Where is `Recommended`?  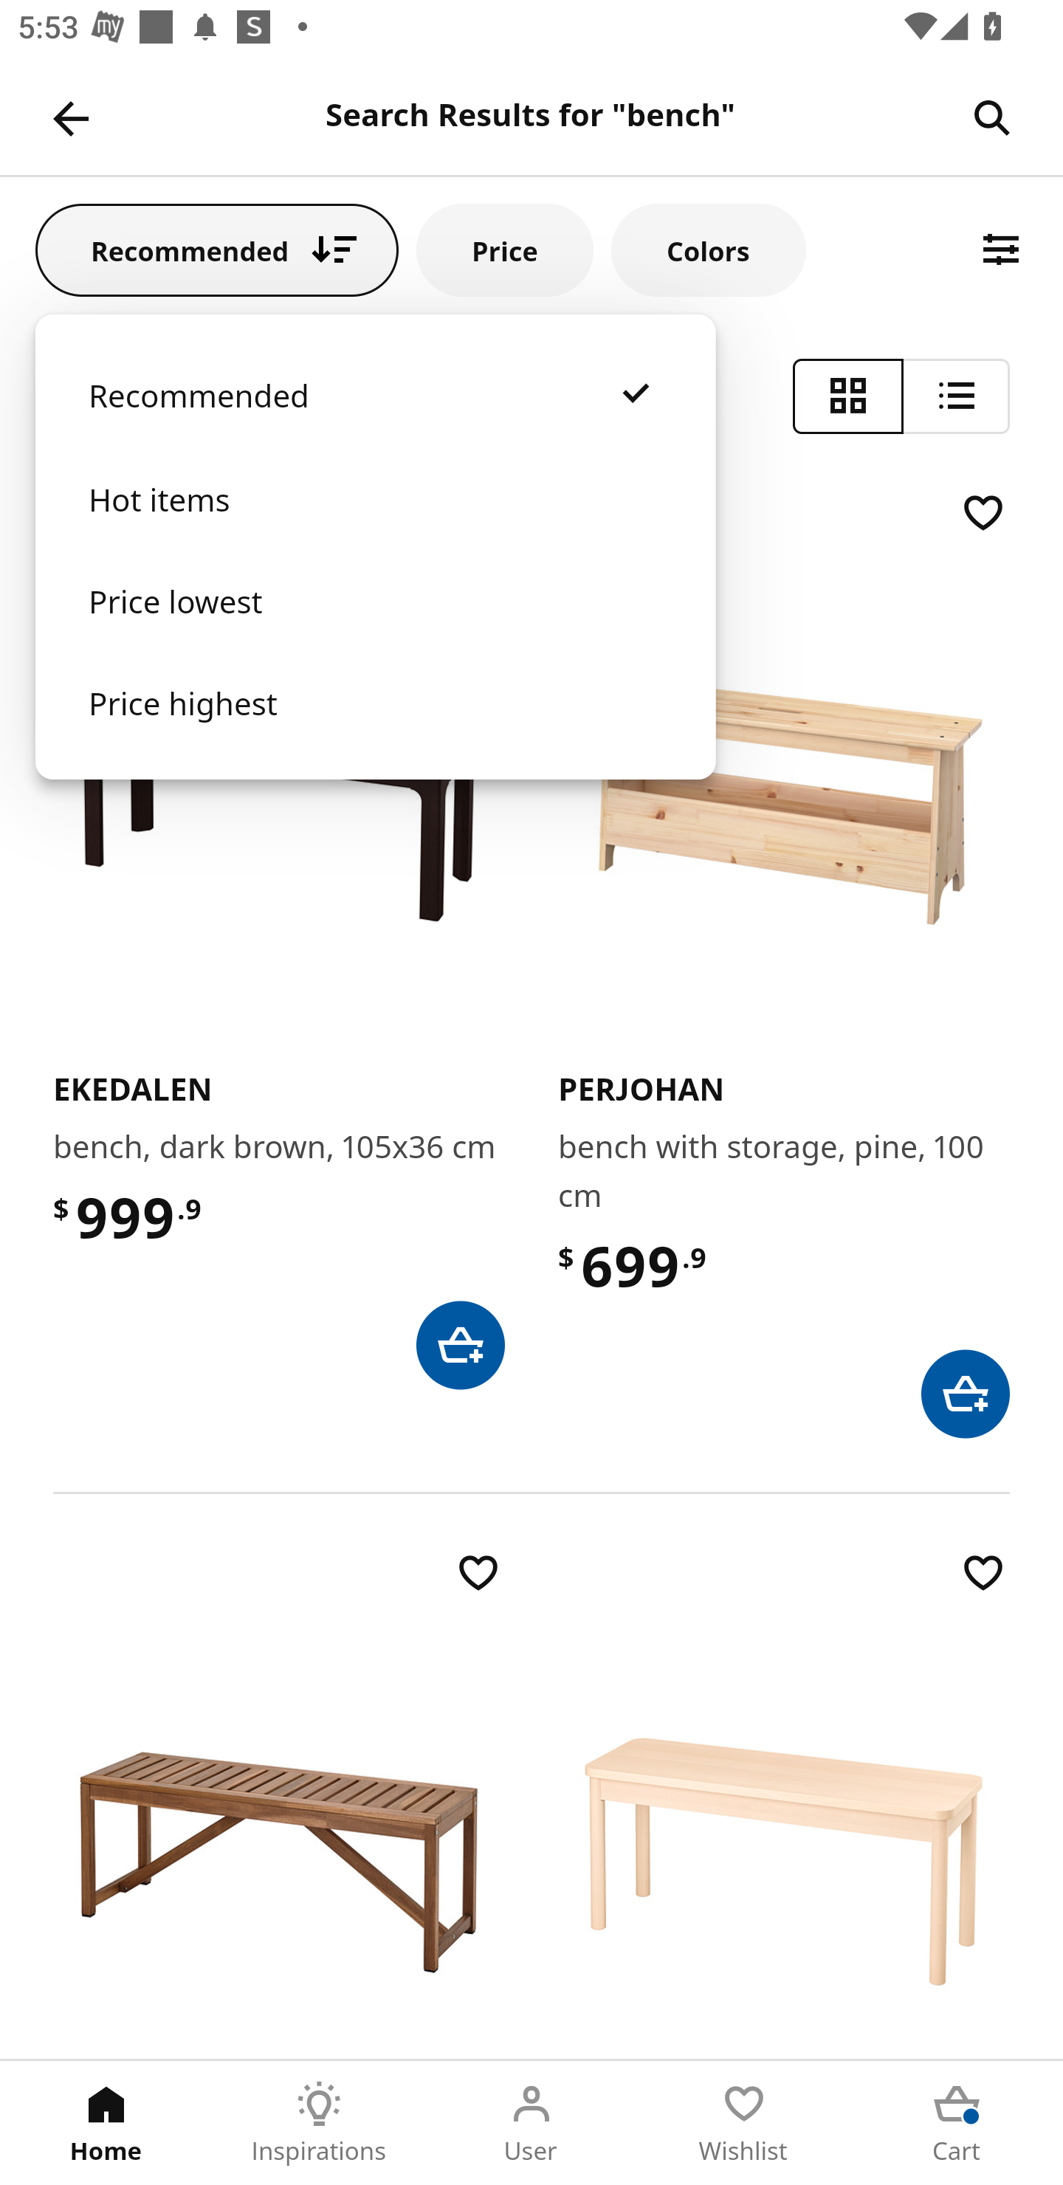 Recommended is located at coordinates (217, 250).